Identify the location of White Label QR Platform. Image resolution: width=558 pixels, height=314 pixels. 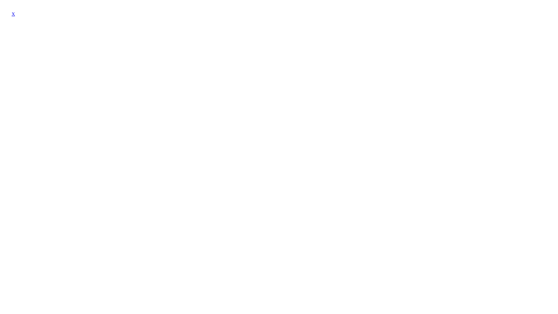
(28, 40).